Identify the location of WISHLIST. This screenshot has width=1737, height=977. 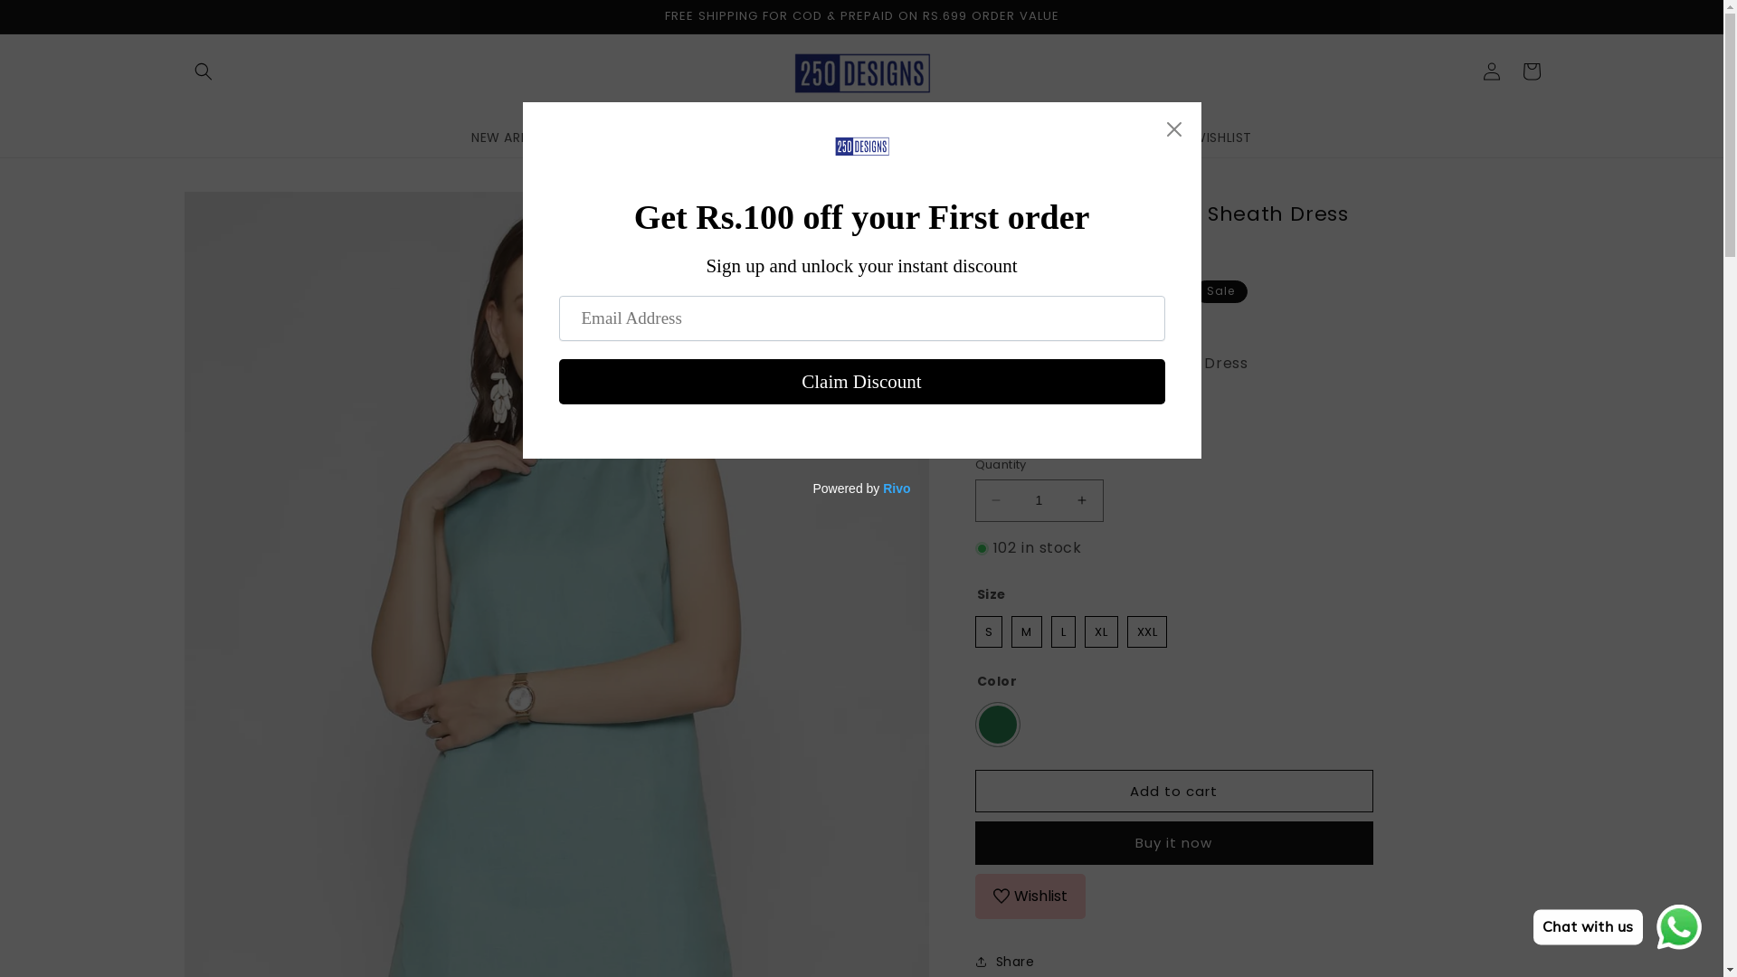
(1223, 138).